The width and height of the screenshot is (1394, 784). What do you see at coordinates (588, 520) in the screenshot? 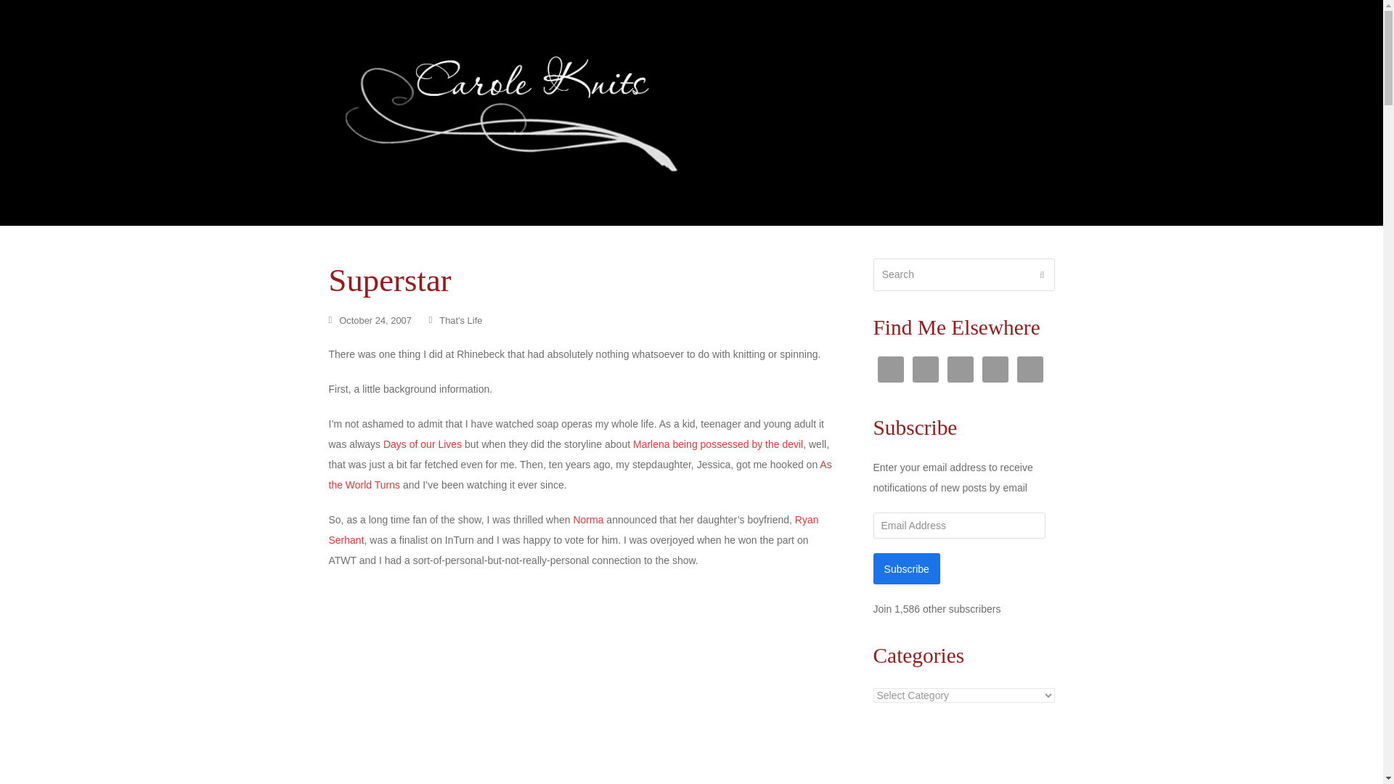
I see `Norma` at bounding box center [588, 520].